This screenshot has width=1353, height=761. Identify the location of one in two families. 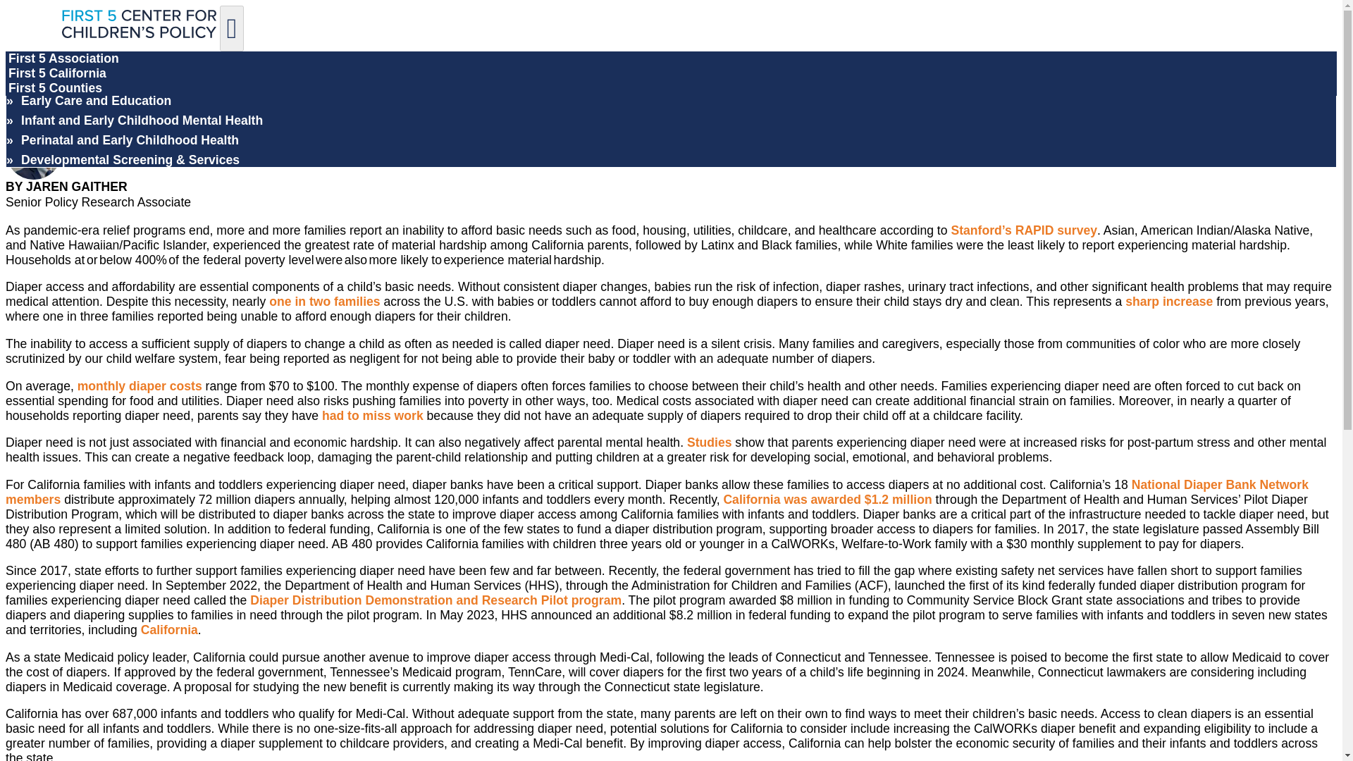
(324, 302).